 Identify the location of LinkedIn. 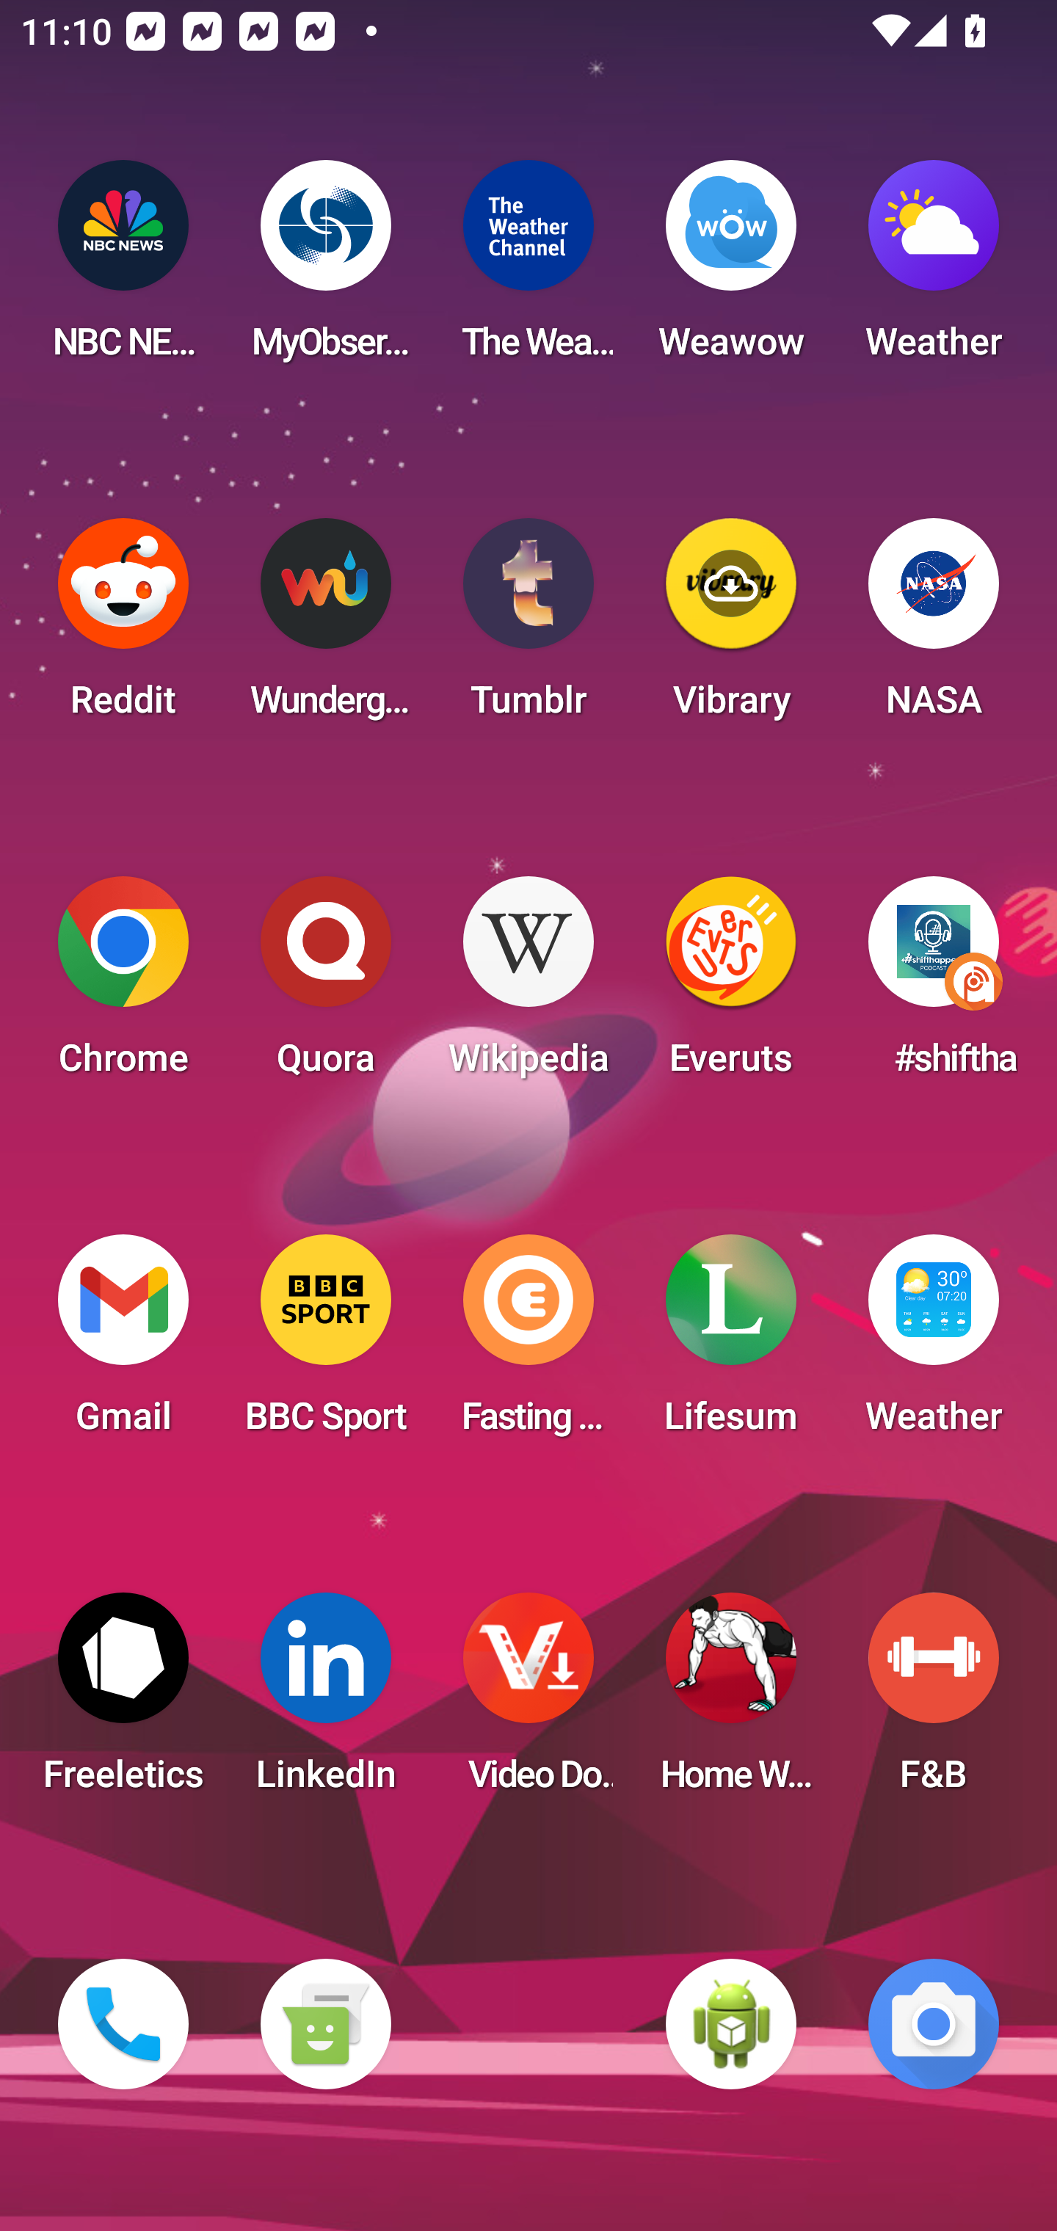
(325, 1701).